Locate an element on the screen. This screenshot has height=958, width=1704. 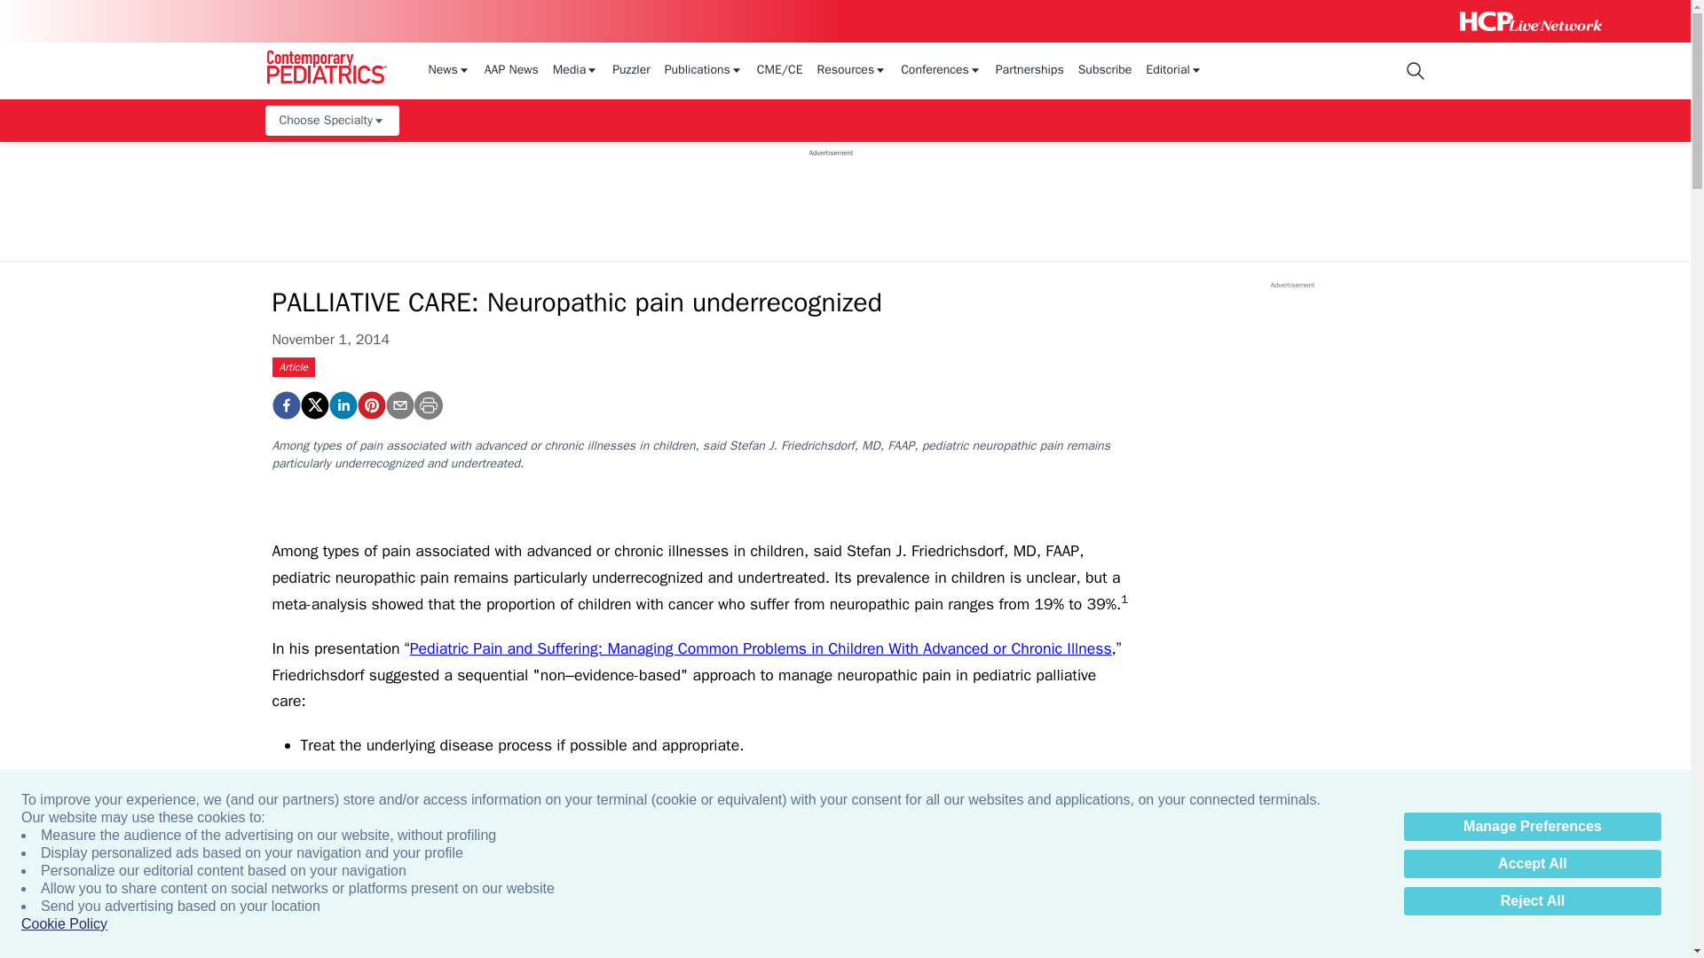
AAP News is located at coordinates (511, 71).